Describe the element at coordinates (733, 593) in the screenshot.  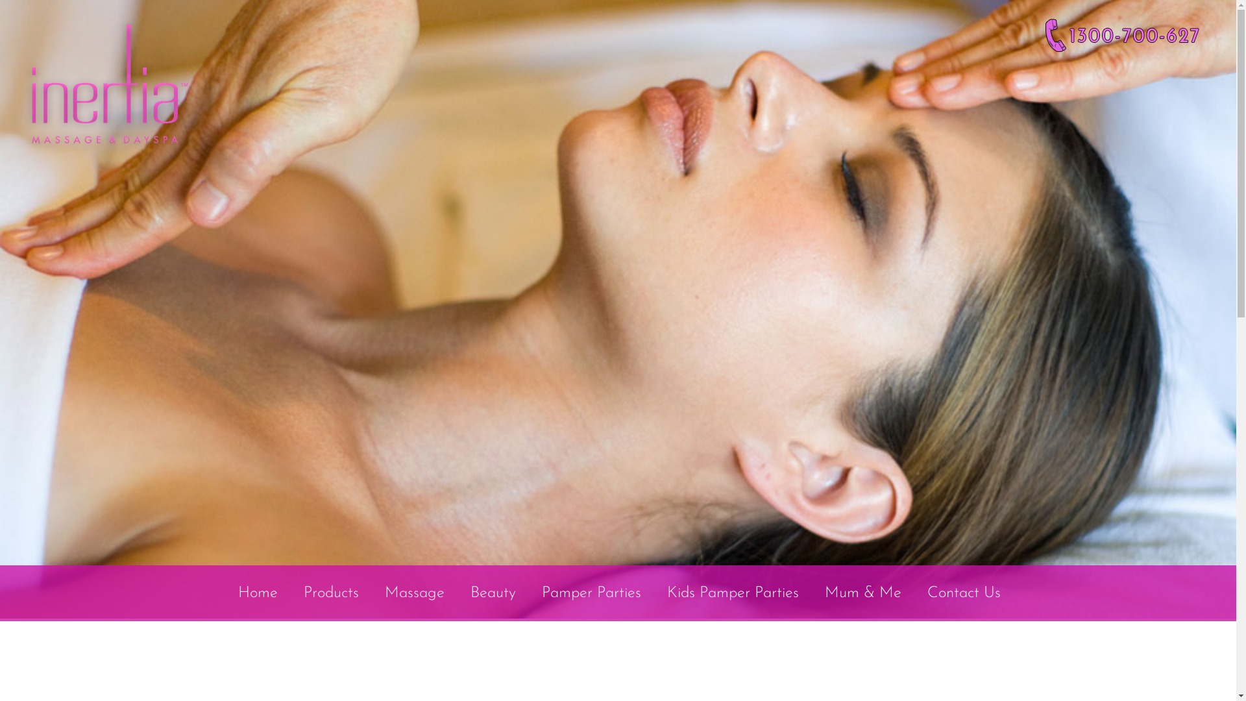
I see `Kids Pamper Parties` at that location.